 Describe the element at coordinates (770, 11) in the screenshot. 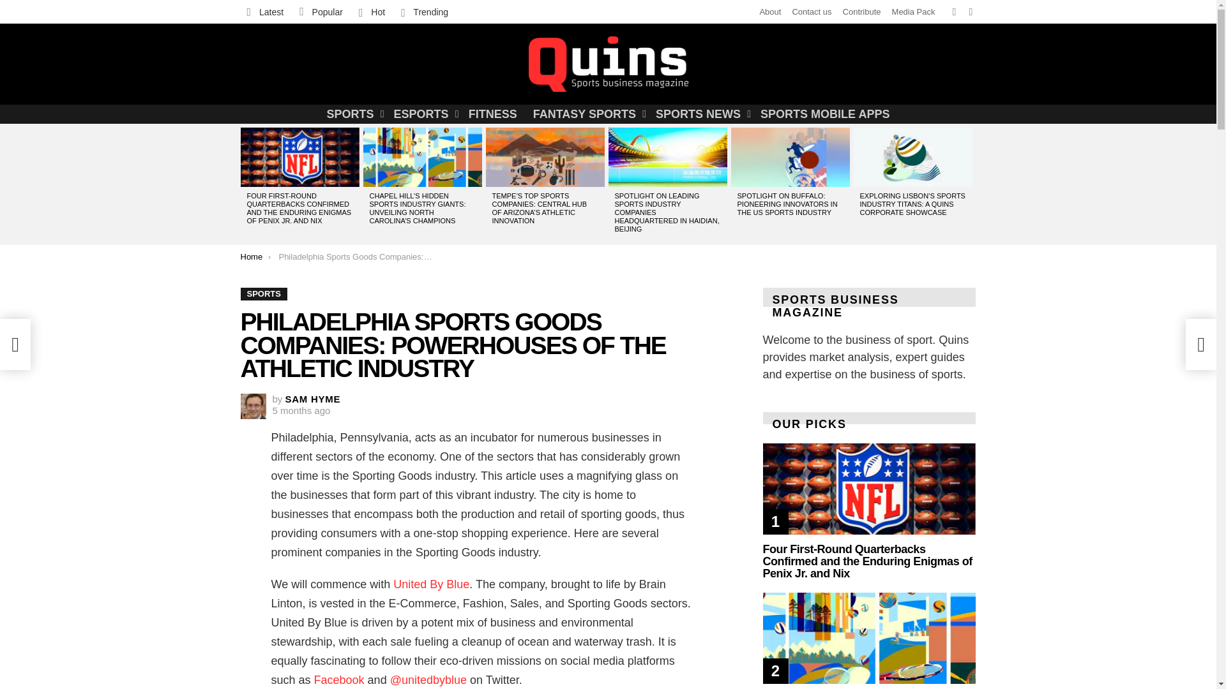

I see `About` at that location.